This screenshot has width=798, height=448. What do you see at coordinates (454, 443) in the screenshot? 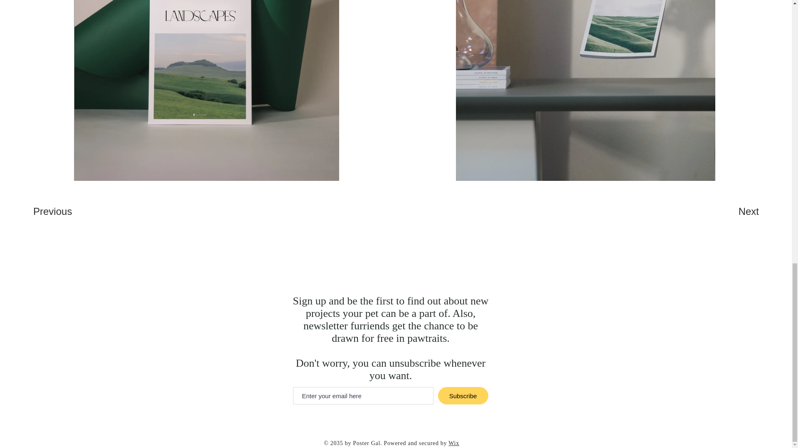
I see `Wix` at bounding box center [454, 443].